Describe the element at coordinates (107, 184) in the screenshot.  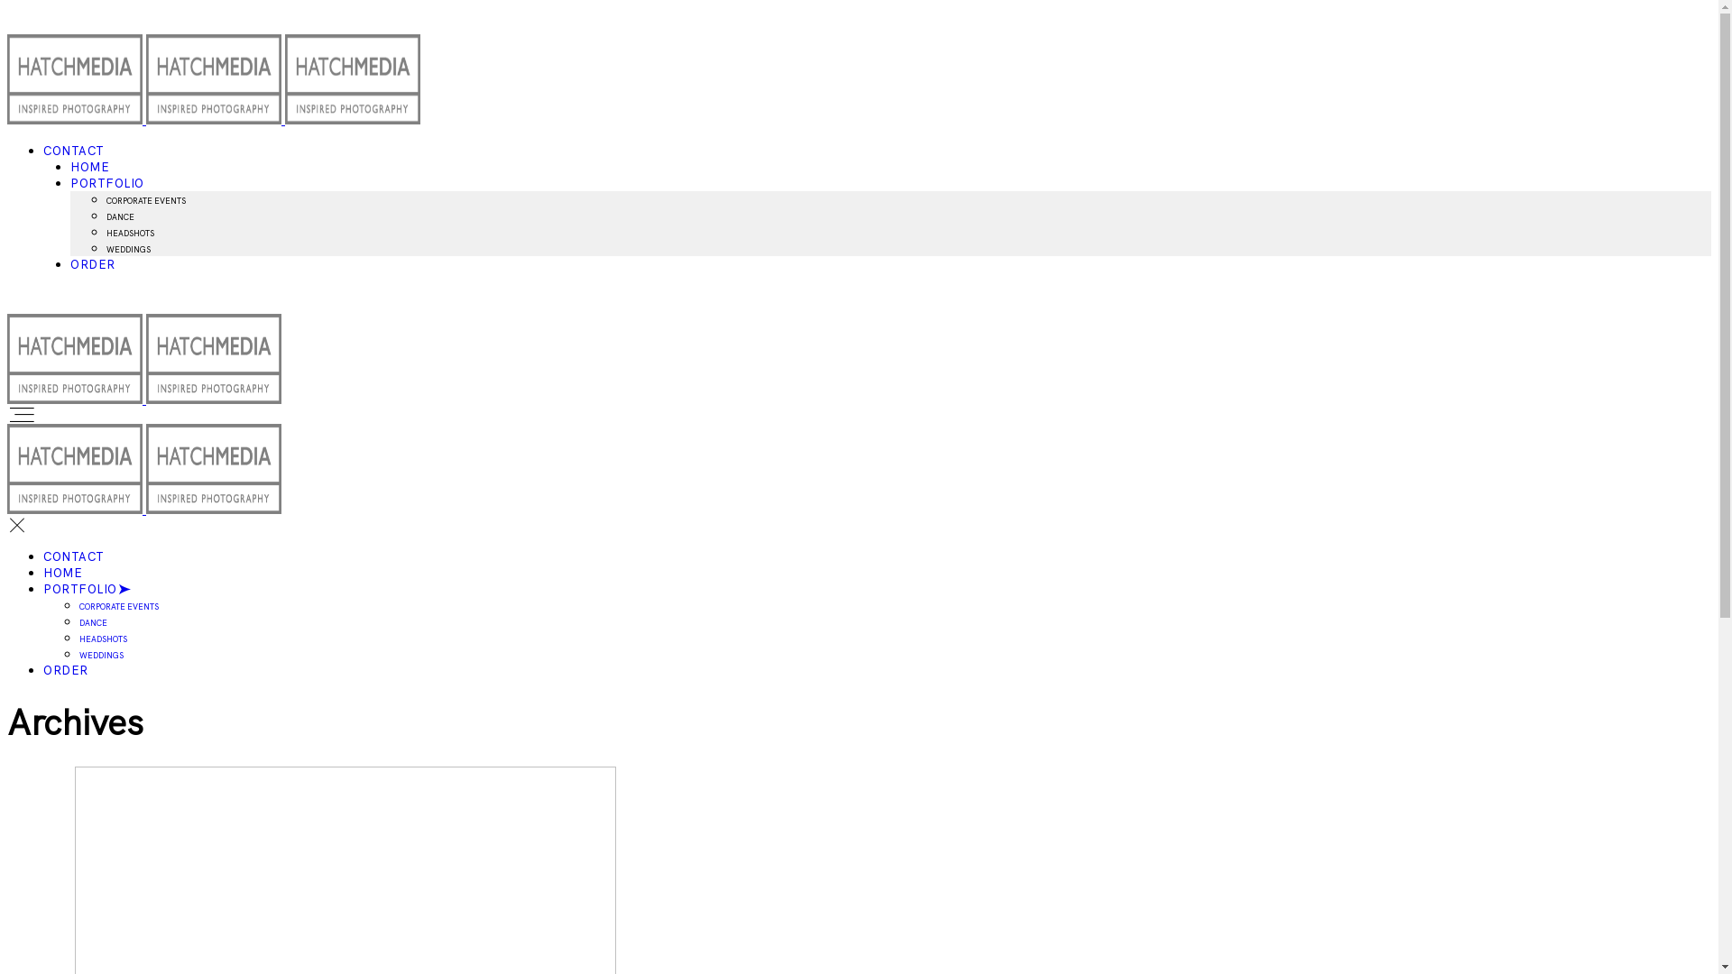
I see `PORTFOLIO` at that location.